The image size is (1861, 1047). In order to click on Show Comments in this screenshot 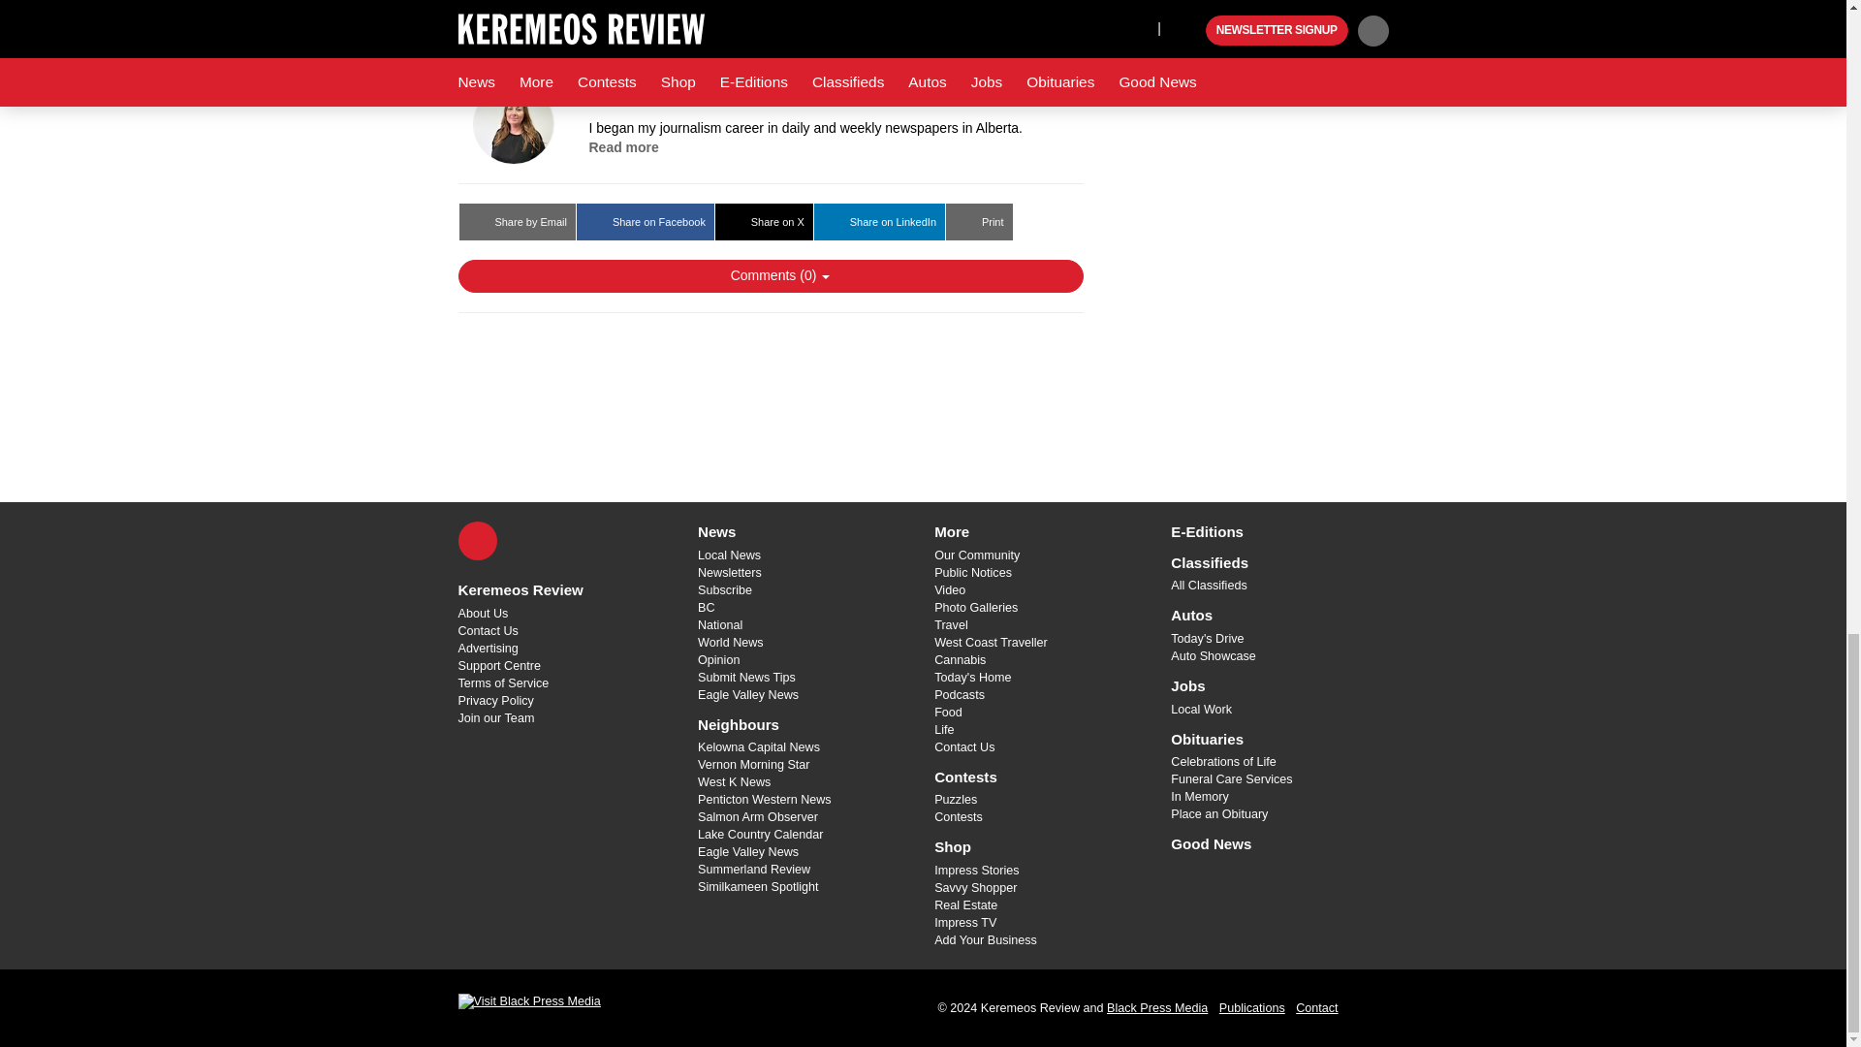, I will do `click(770, 275)`.